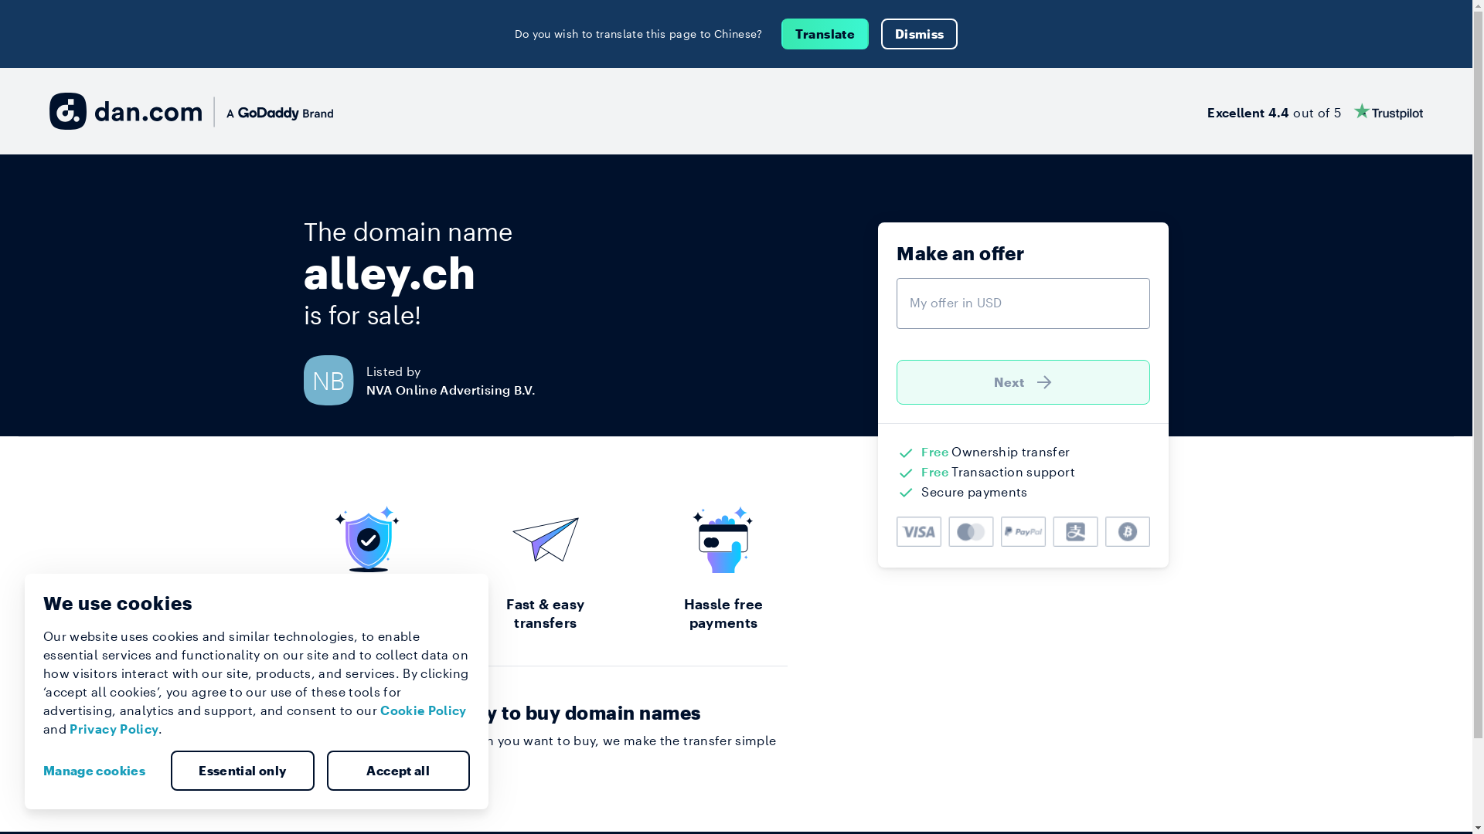  What do you see at coordinates (1316, 111) in the screenshot?
I see `Excellent 4.4 out of 5` at bounding box center [1316, 111].